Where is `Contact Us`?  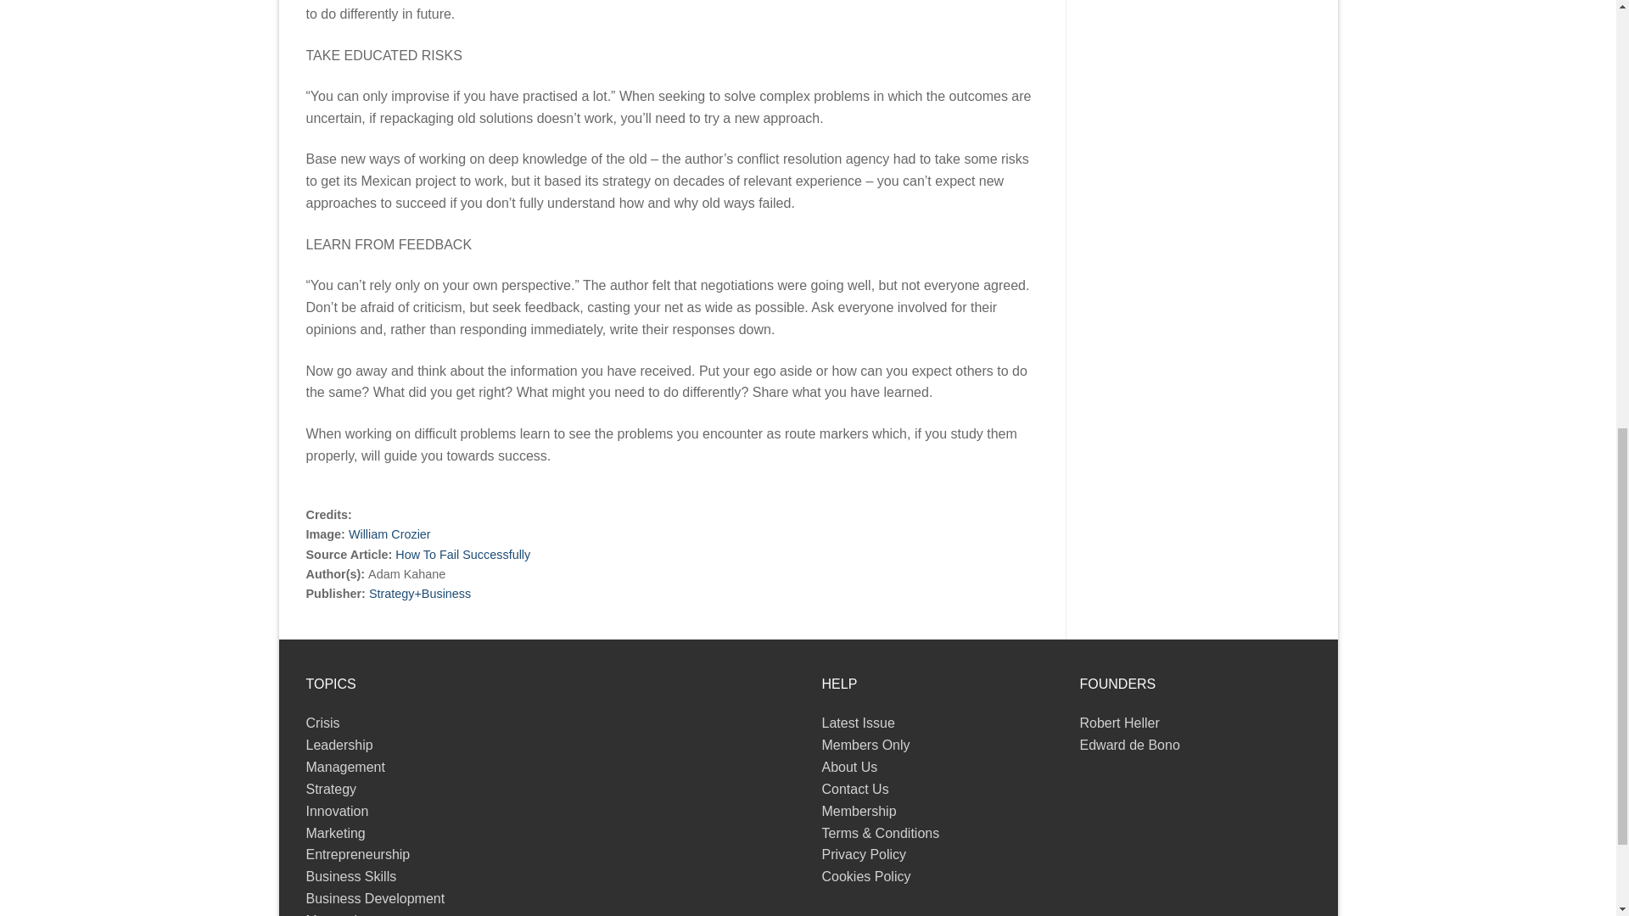 Contact Us is located at coordinates (854, 789).